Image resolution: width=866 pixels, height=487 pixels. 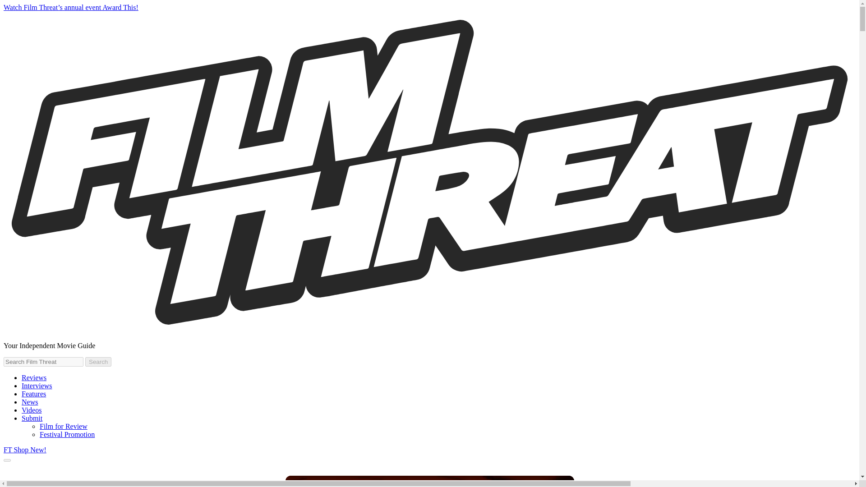 I want to click on Share, so click(x=555, y=482).